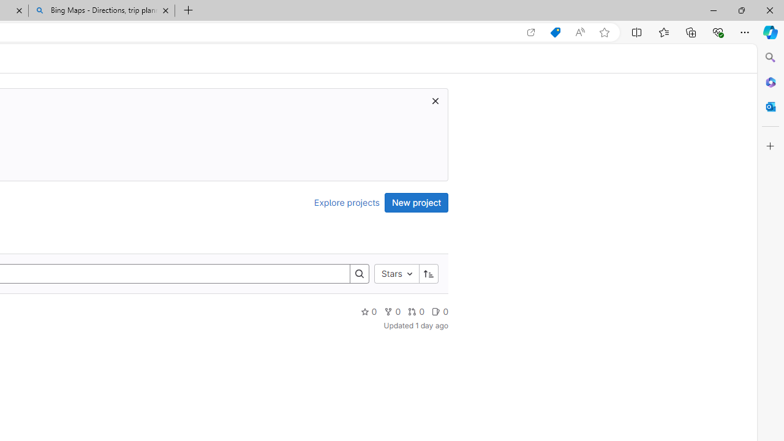  What do you see at coordinates (435, 100) in the screenshot?
I see `Class: s16 gl-icon gl-button-icon ` at bounding box center [435, 100].